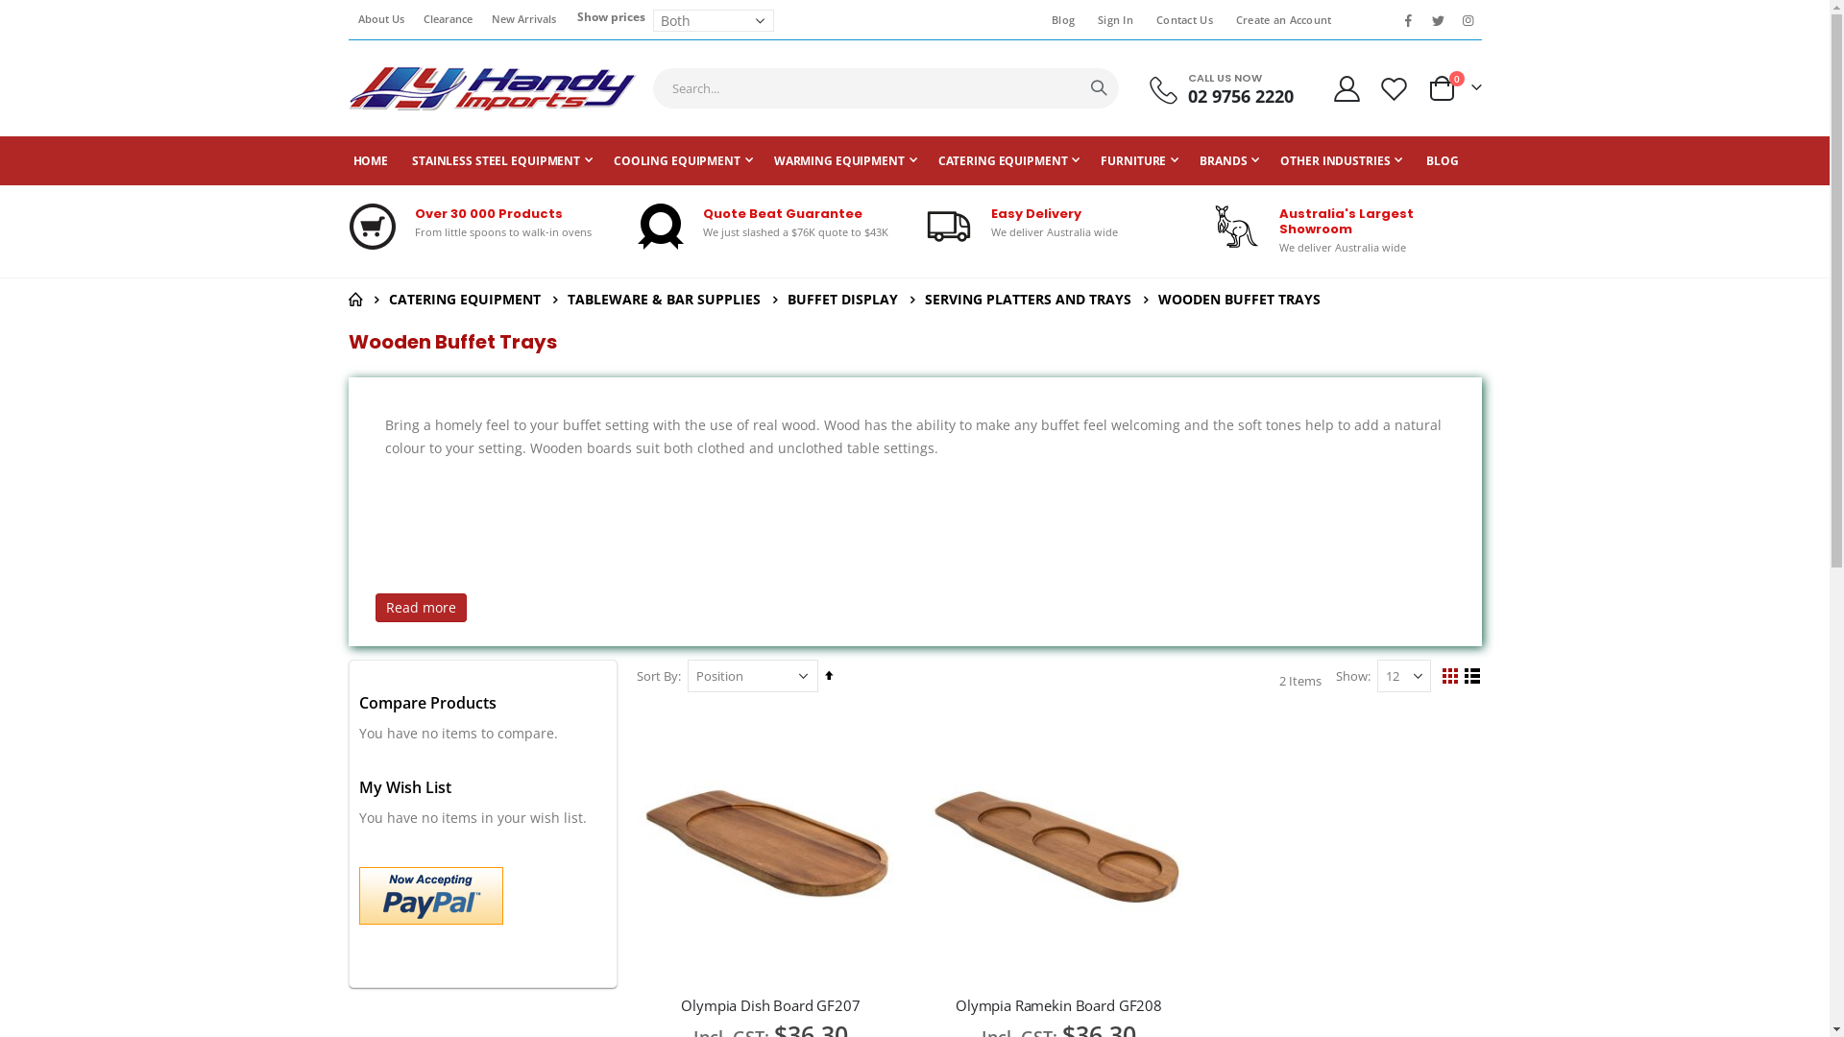 The width and height of the screenshot is (1844, 1037). What do you see at coordinates (845, 161) in the screenshot?
I see `WARMING EQUIPMENT` at bounding box center [845, 161].